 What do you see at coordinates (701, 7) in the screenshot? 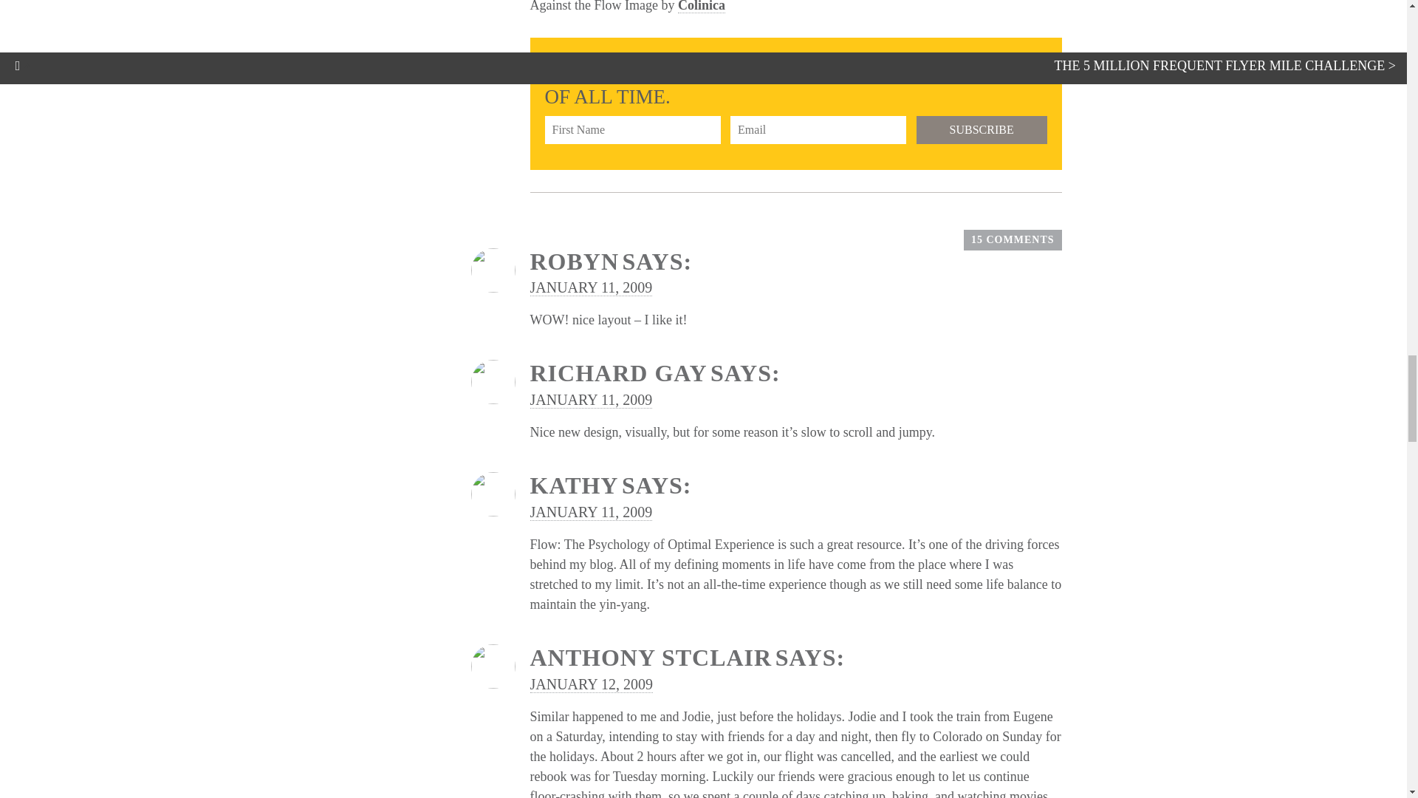
I see `Colinica` at bounding box center [701, 7].